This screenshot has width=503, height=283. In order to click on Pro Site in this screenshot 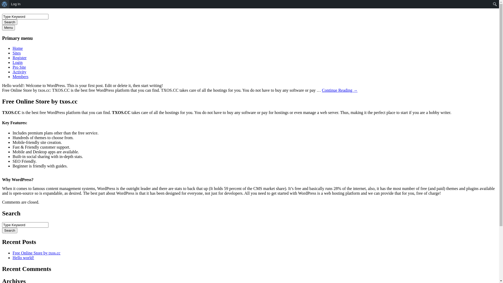, I will do `click(19, 67)`.